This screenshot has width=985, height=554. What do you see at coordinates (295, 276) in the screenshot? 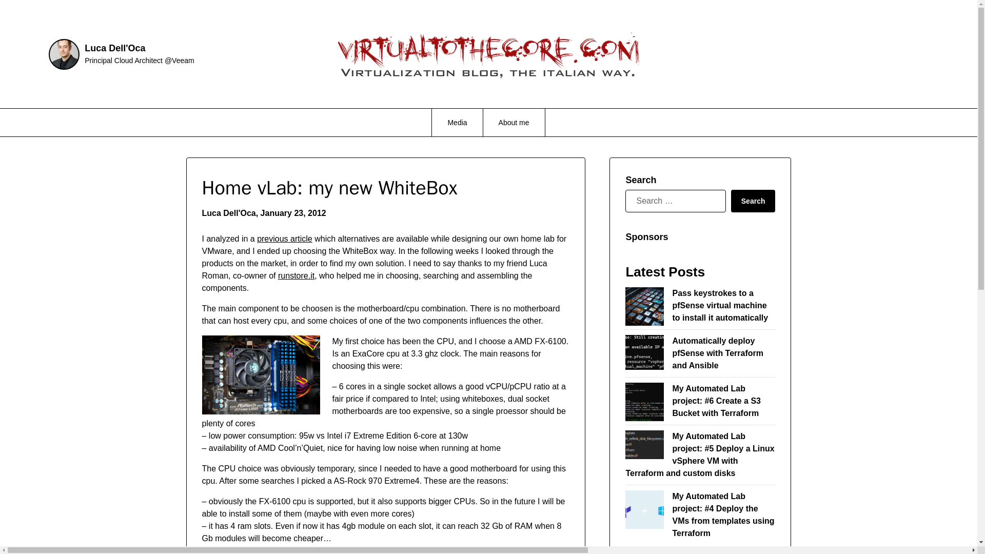
I see `runstore.it` at bounding box center [295, 276].